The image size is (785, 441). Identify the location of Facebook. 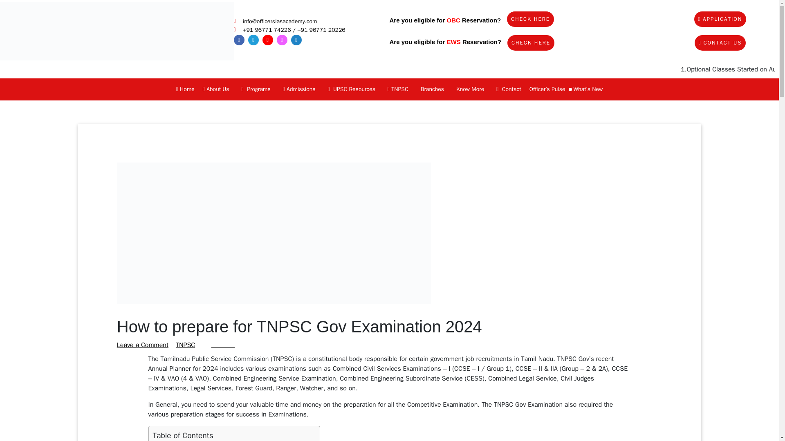
(239, 40).